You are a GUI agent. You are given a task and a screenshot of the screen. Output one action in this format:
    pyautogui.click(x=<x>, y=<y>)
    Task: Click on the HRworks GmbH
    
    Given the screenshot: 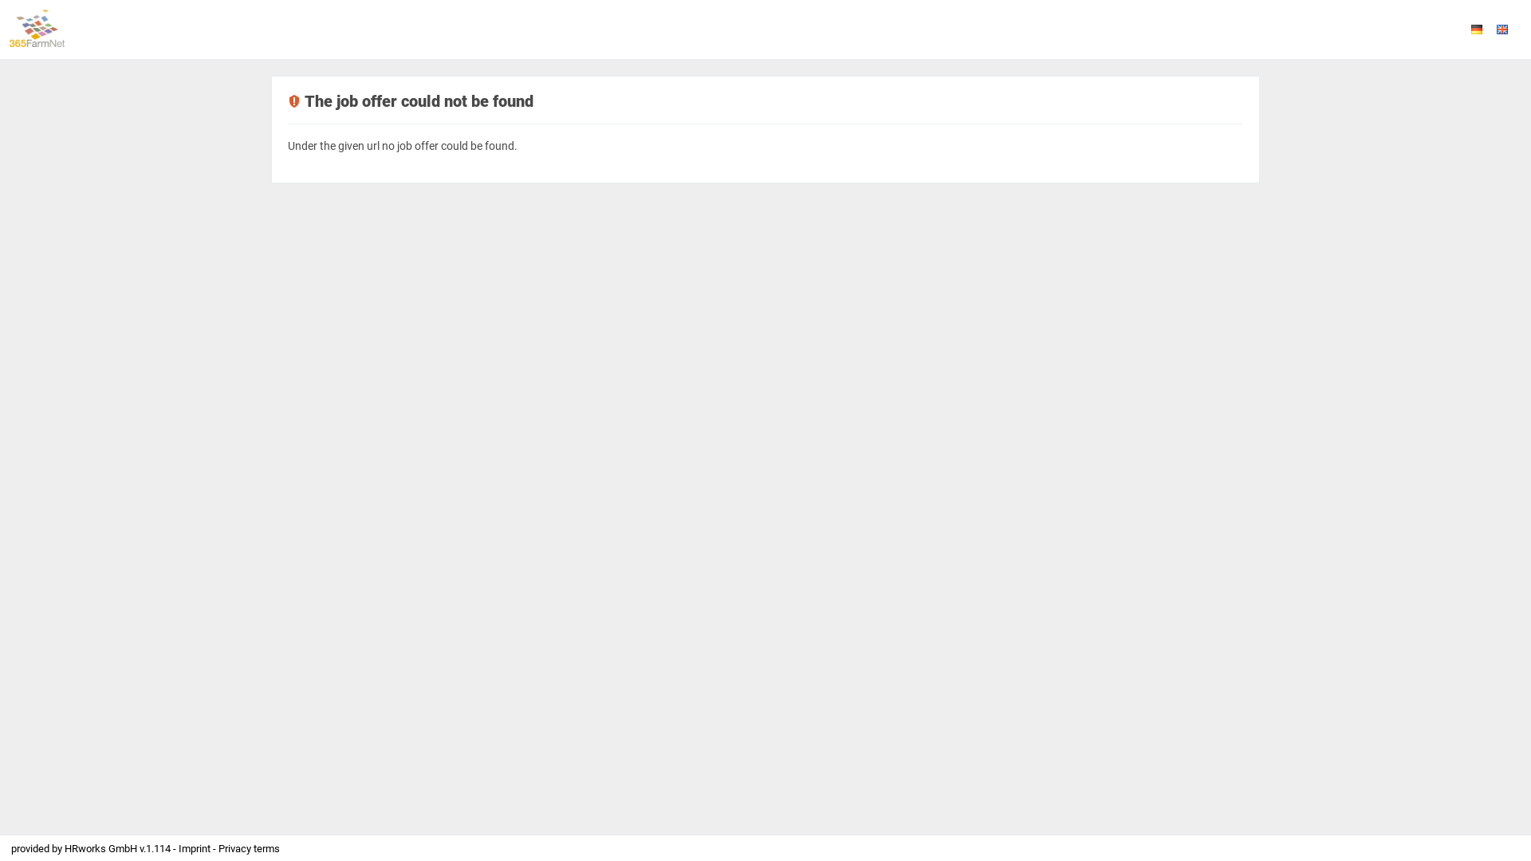 What is the action you would take?
    pyautogui.click(x=102, y=848)
    